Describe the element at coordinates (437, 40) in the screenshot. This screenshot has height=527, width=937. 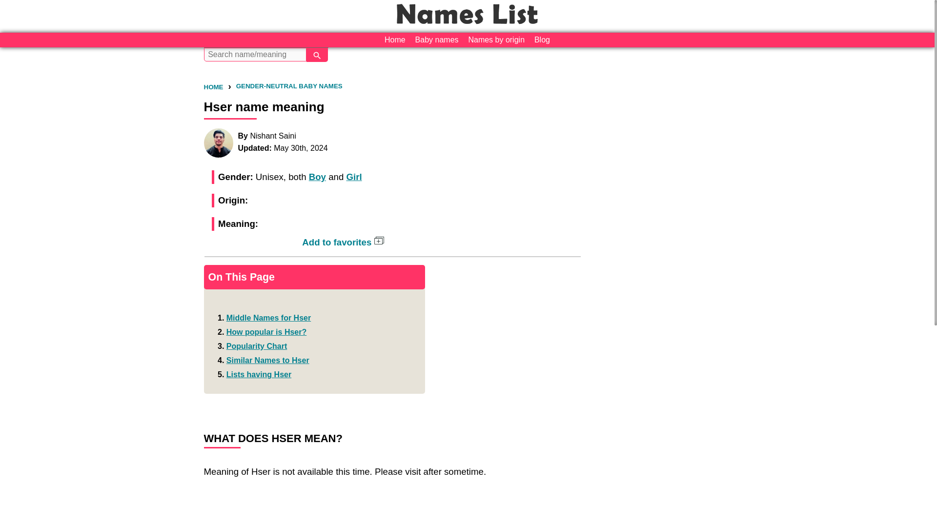
I see `Baby names` at that location.